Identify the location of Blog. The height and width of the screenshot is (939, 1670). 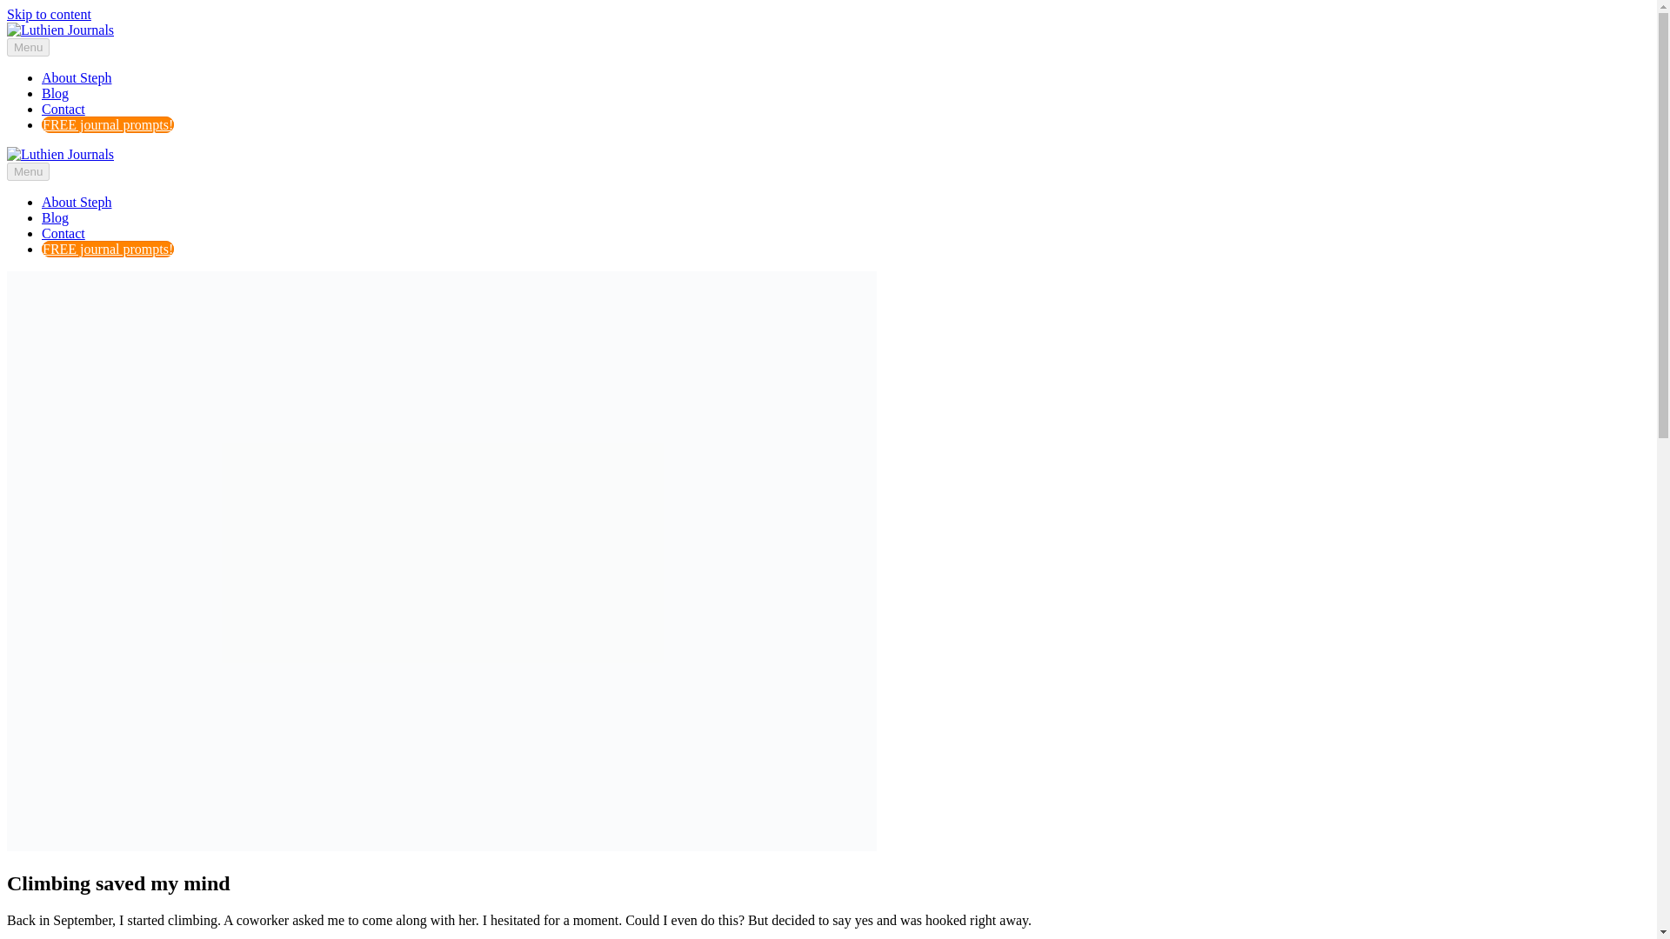
(55, 93).